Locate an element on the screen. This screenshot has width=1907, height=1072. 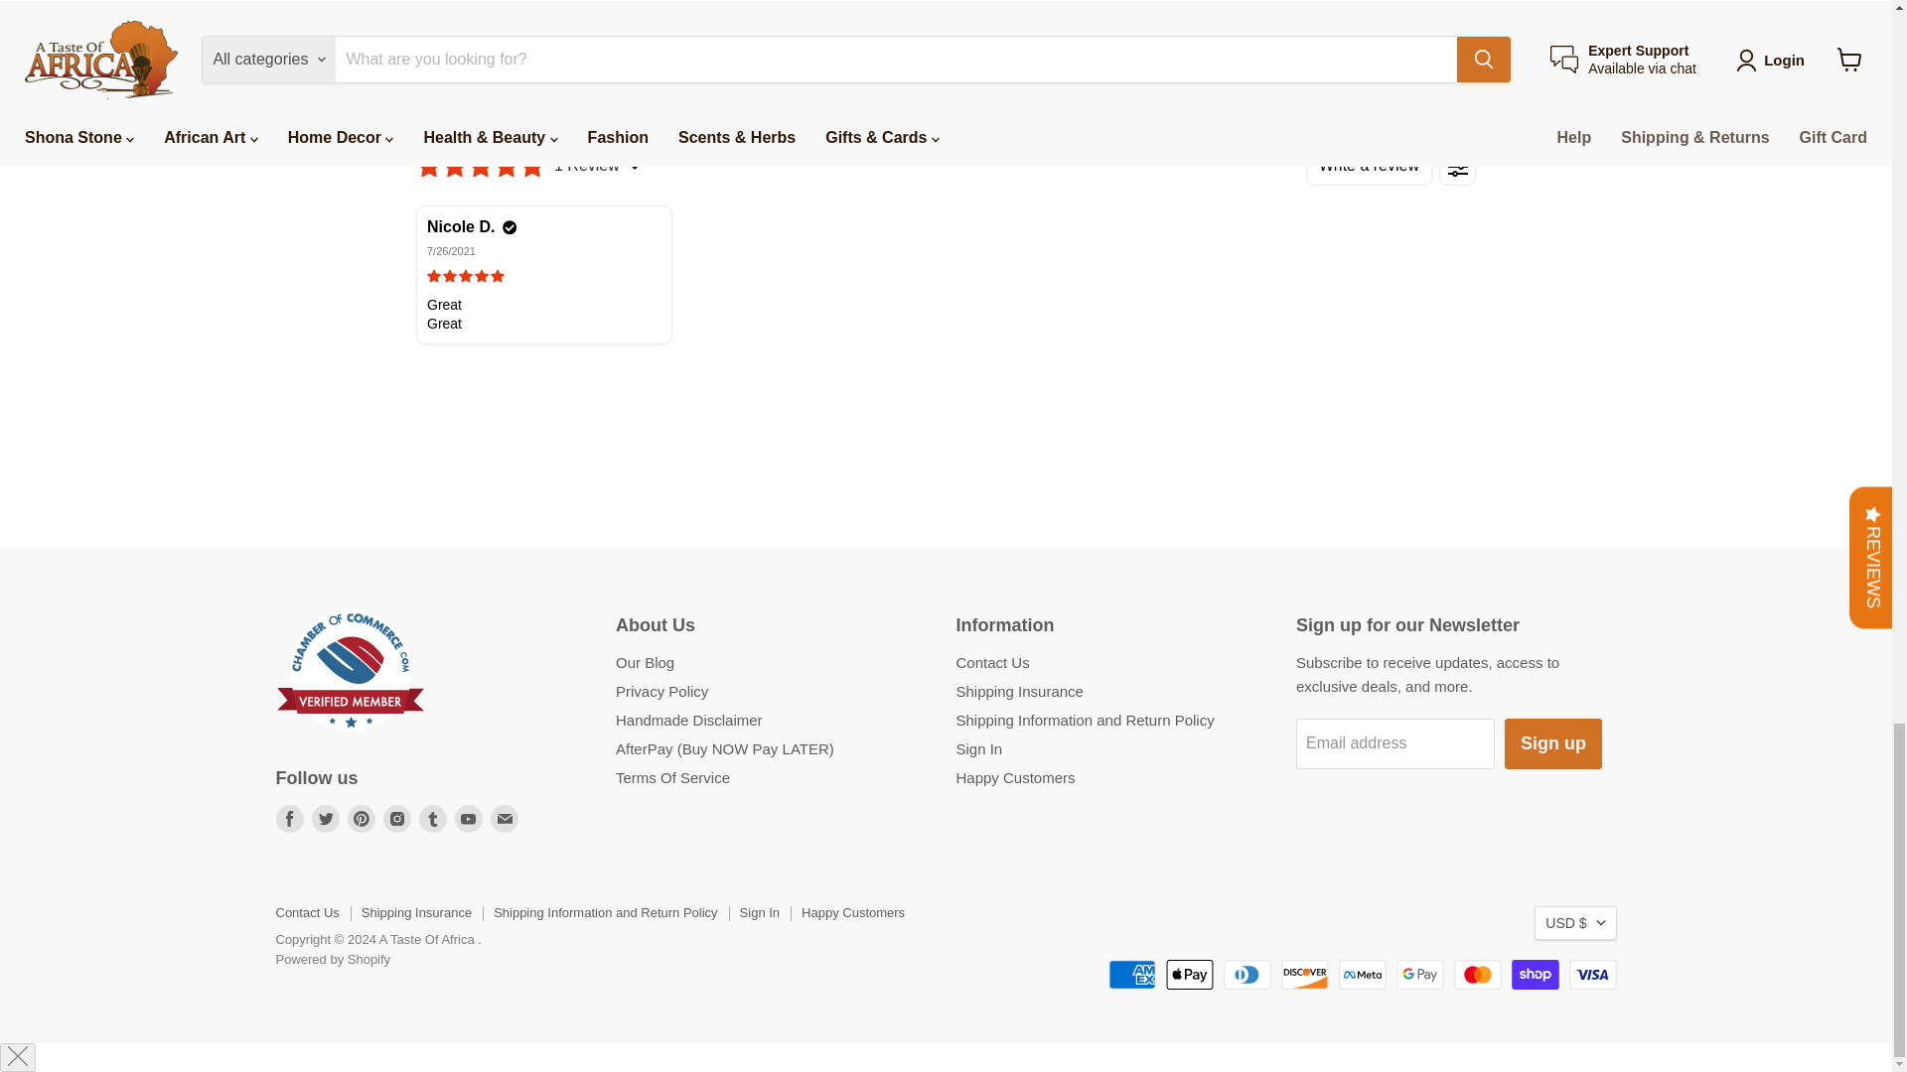
Instagram is located at coordinates (397, 819).